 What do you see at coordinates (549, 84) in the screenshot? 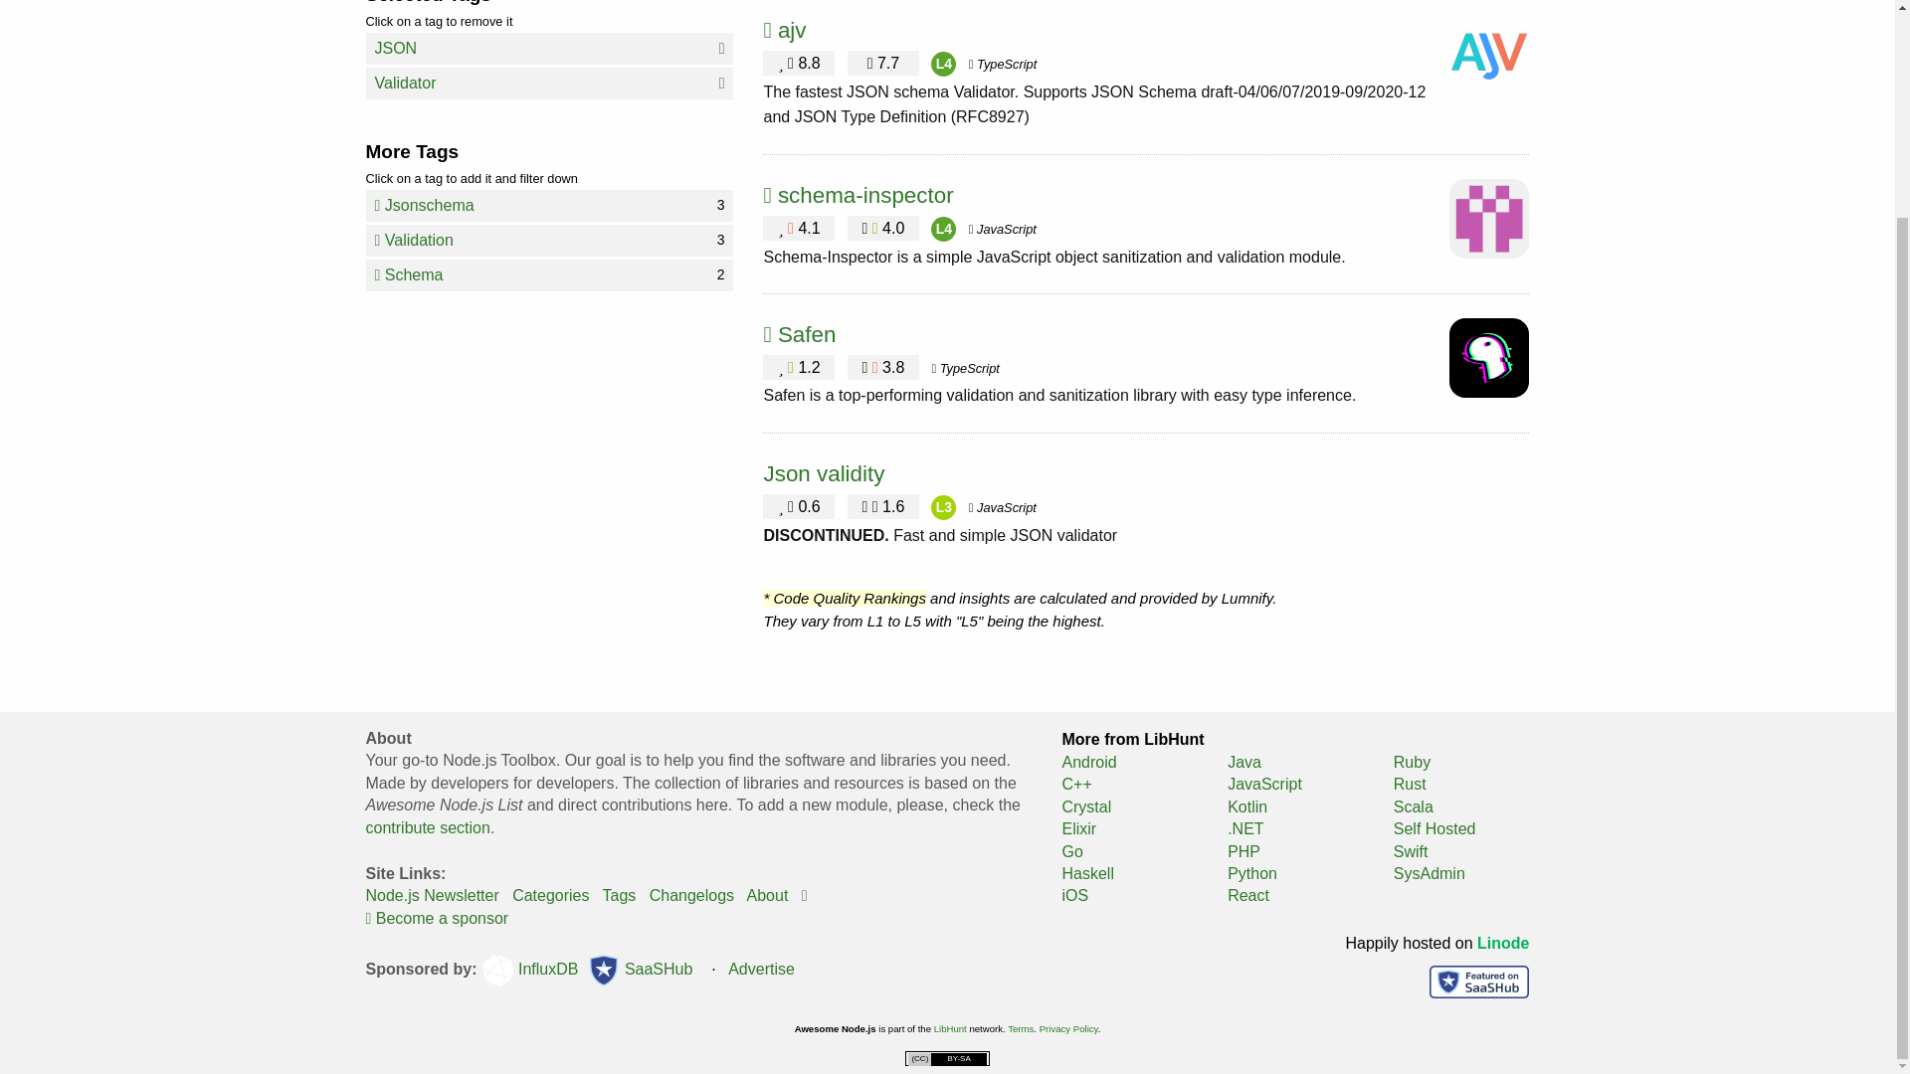
I see `contribute section` at bounding box center [549, 84].